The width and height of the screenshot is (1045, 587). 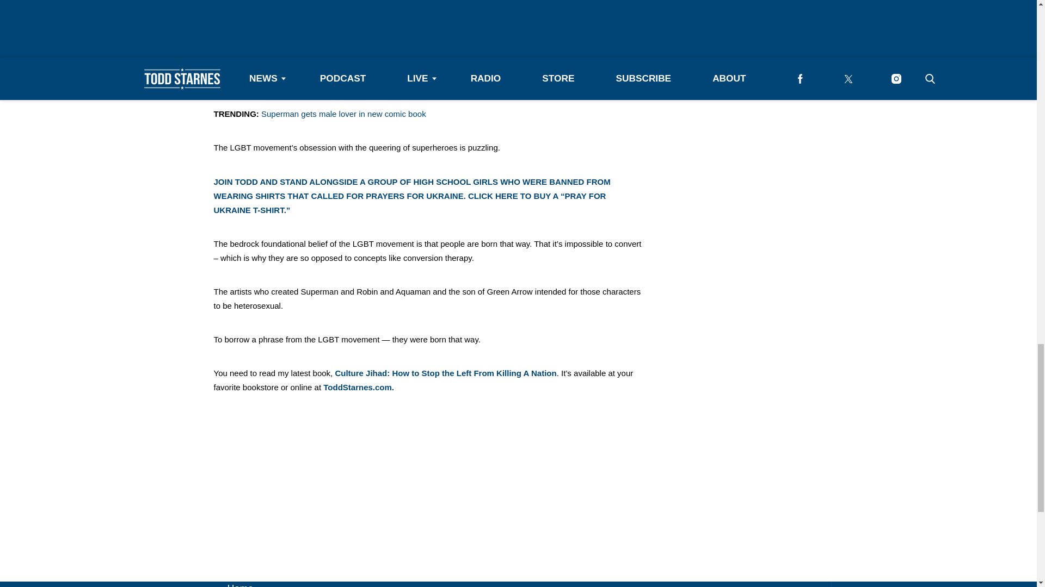 What do you see at coordinates (344, 114) in the screenshot?
I see `Superman gets male lover in new comic book` at bounding box center [344, 114].